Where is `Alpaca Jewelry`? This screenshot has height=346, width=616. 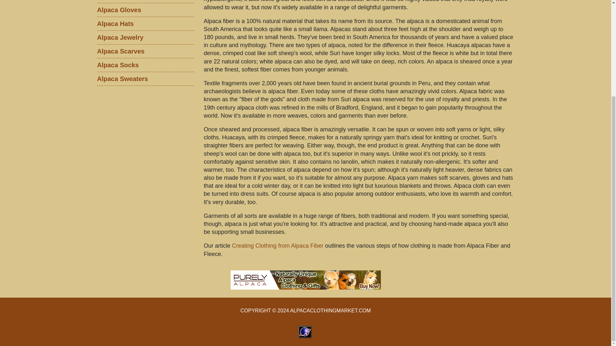
Alpaca Jewelry is located at coordinates (145, 37).